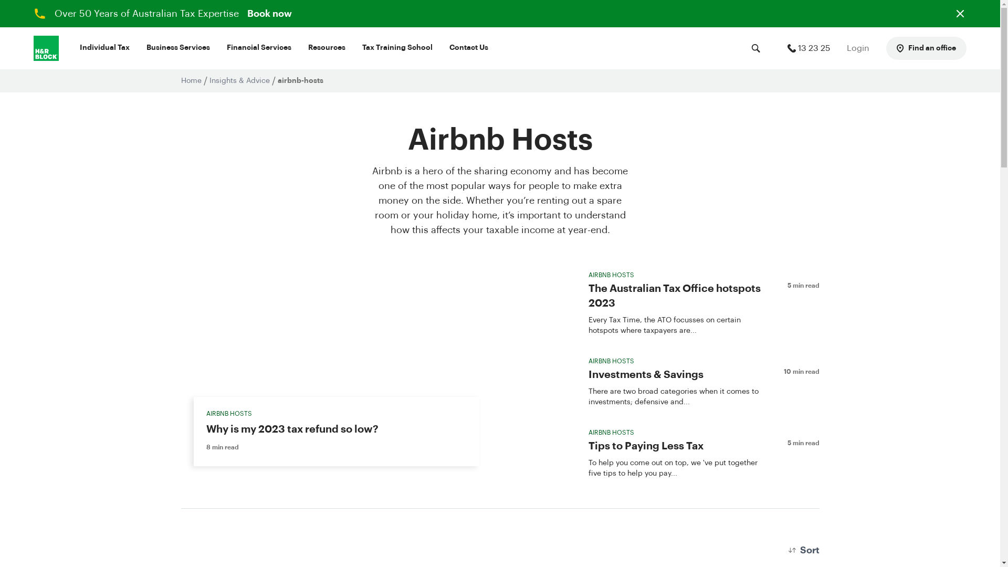 This screenshot has width=1008, height=567. I want to click on Investments & Savings, so click(646, 375).